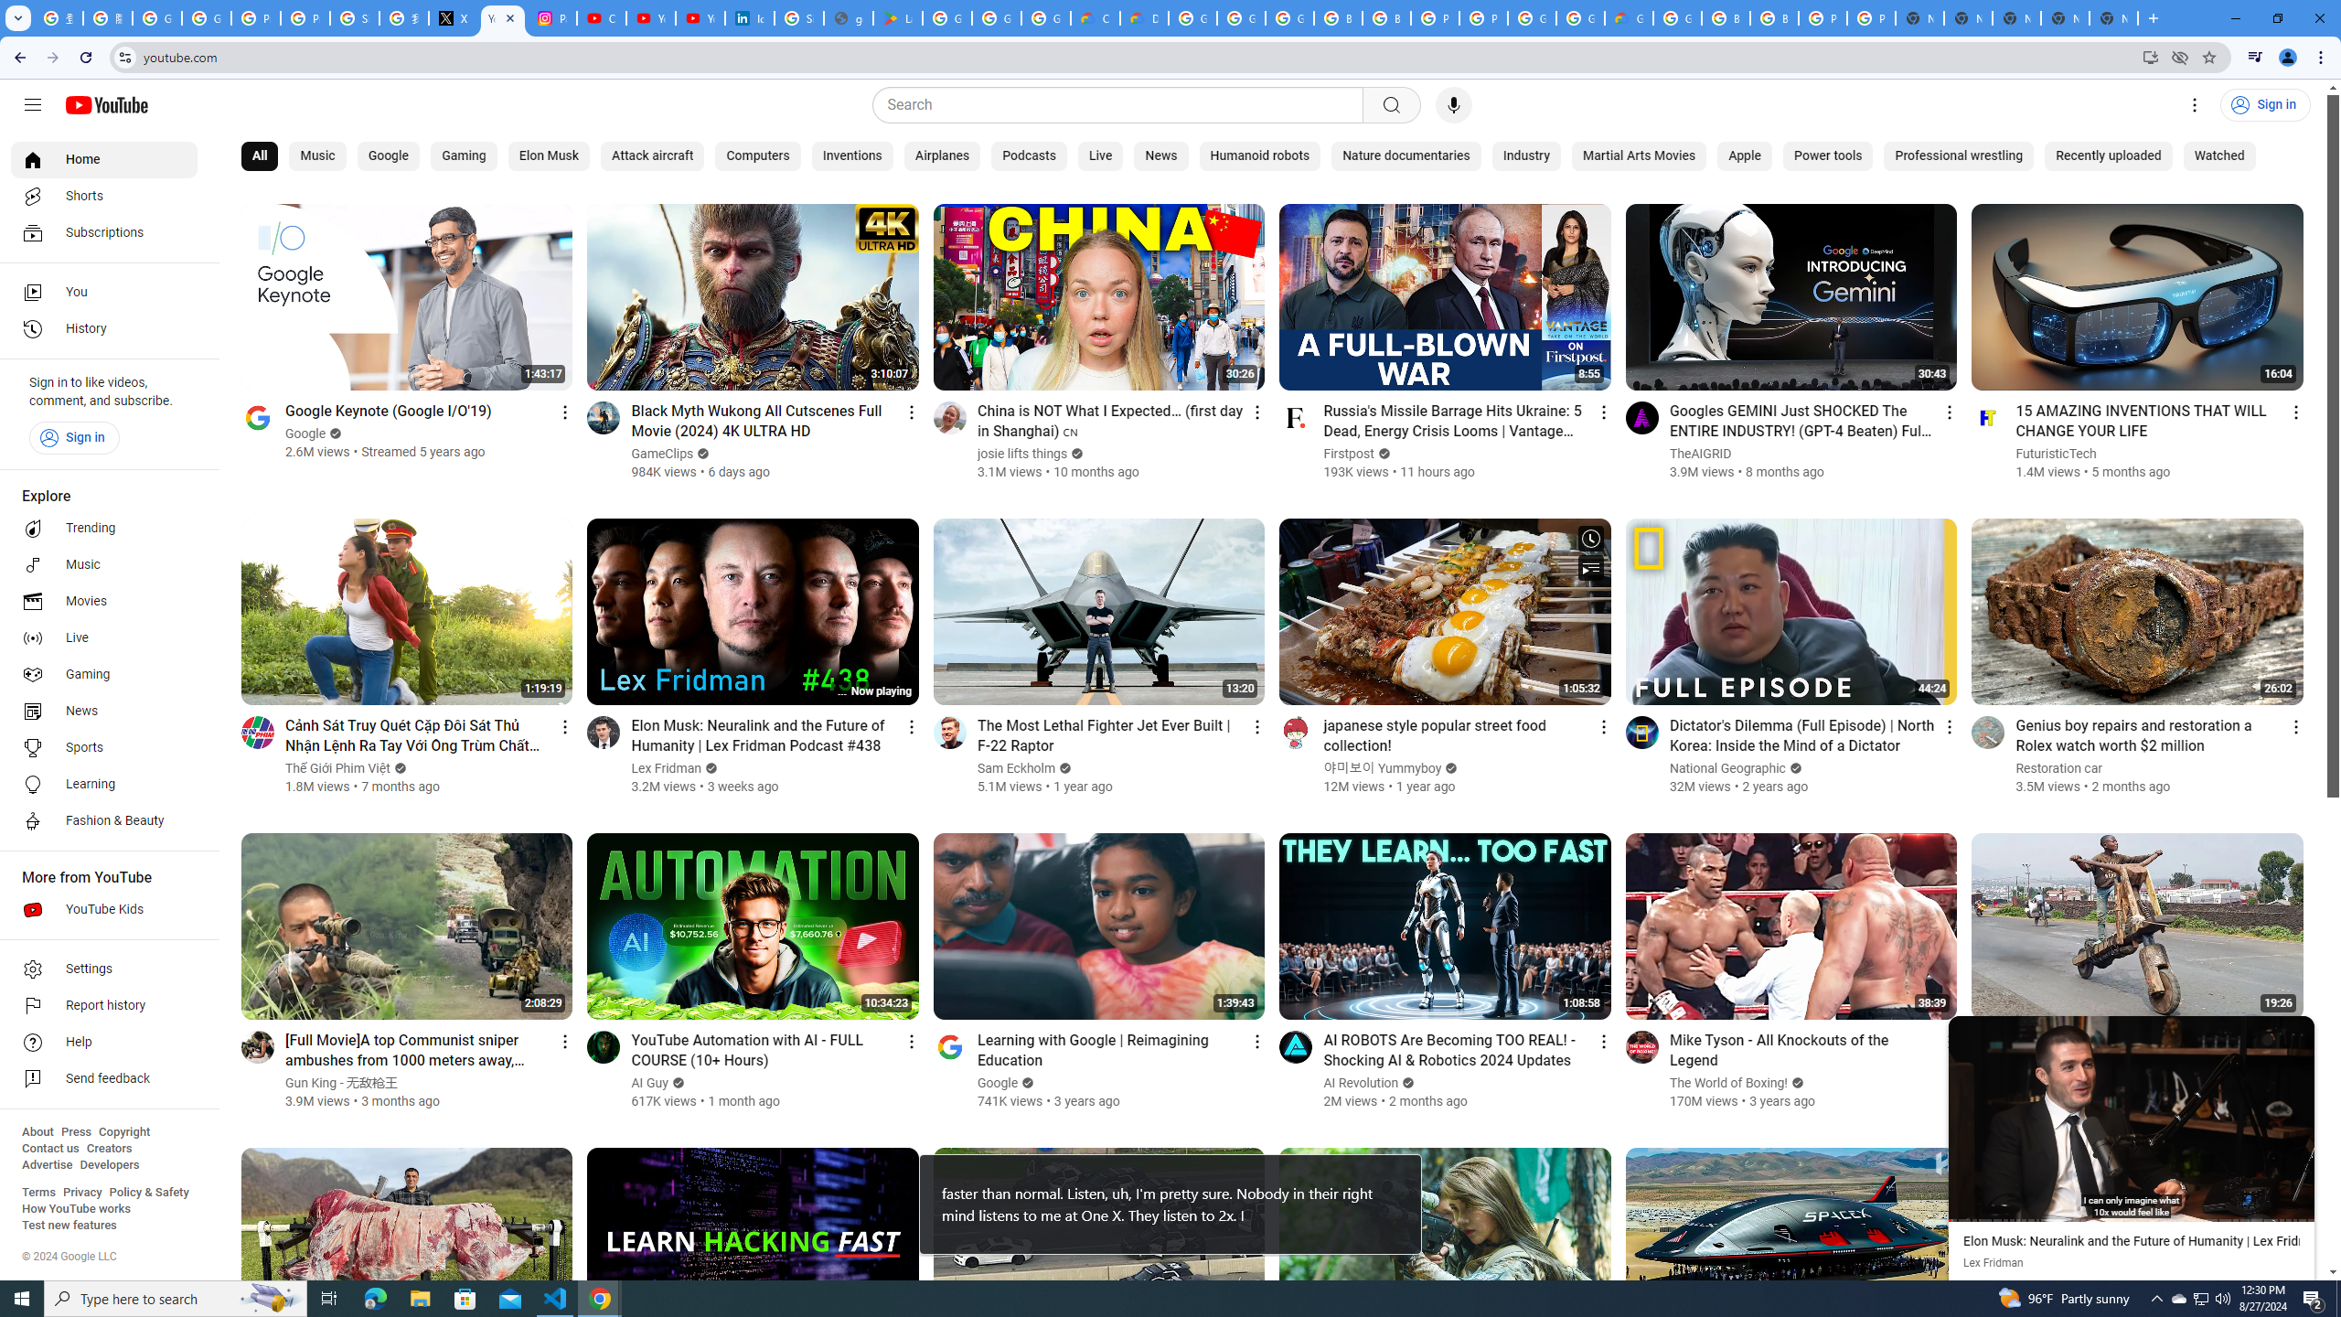 The width and height of the screenshot is (2341, 1317). Describe the element at coordinates (148, 1193) in the screenshot. I see `Policy & Safety` at that location.